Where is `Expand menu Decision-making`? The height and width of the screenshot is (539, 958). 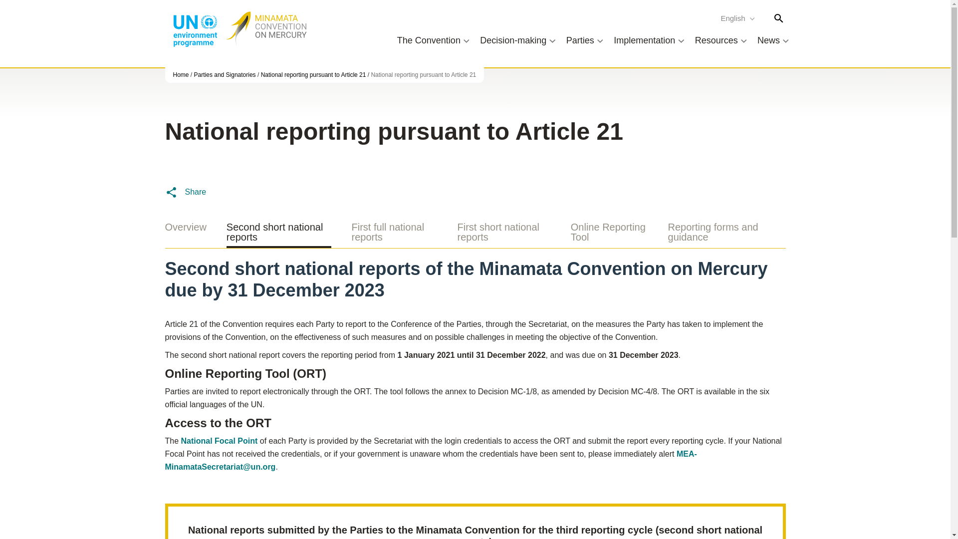
Expand menu Decision-making is located at coordinates (519, 40).